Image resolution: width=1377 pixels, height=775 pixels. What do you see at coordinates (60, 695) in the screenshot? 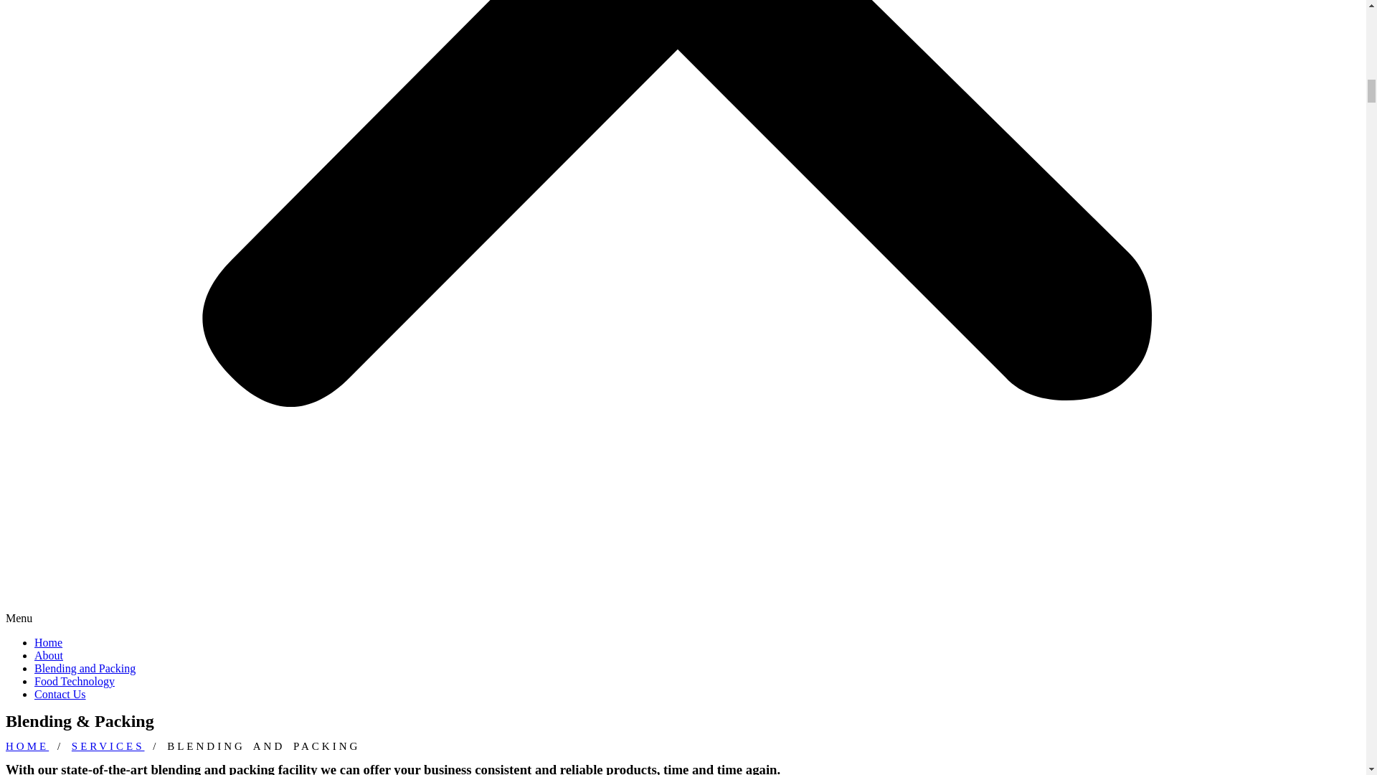
I see `Contact Us` at bounding box center [60, 695].